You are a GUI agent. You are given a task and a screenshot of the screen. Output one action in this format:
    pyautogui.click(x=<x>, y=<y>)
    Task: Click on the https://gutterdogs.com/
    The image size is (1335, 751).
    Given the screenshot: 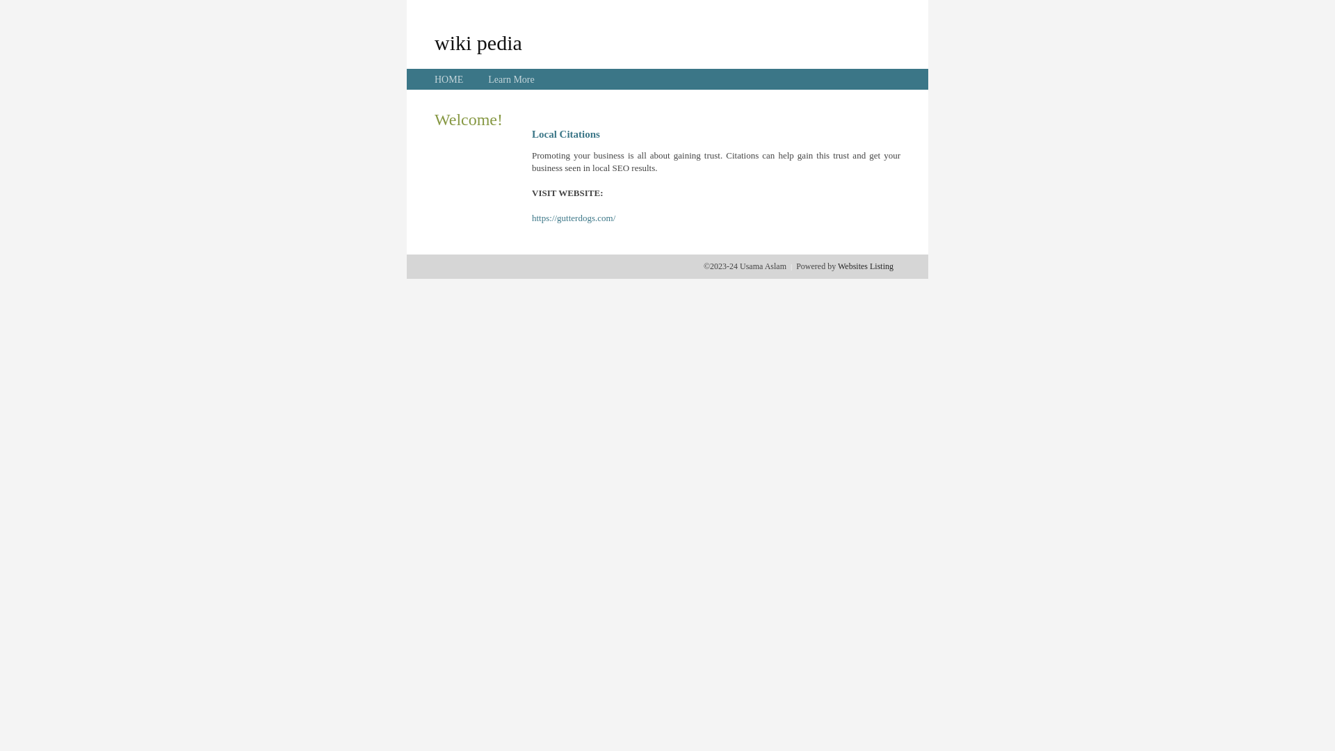 What is the action you would take?
    pyautogui.click(x=574, y=218)
    